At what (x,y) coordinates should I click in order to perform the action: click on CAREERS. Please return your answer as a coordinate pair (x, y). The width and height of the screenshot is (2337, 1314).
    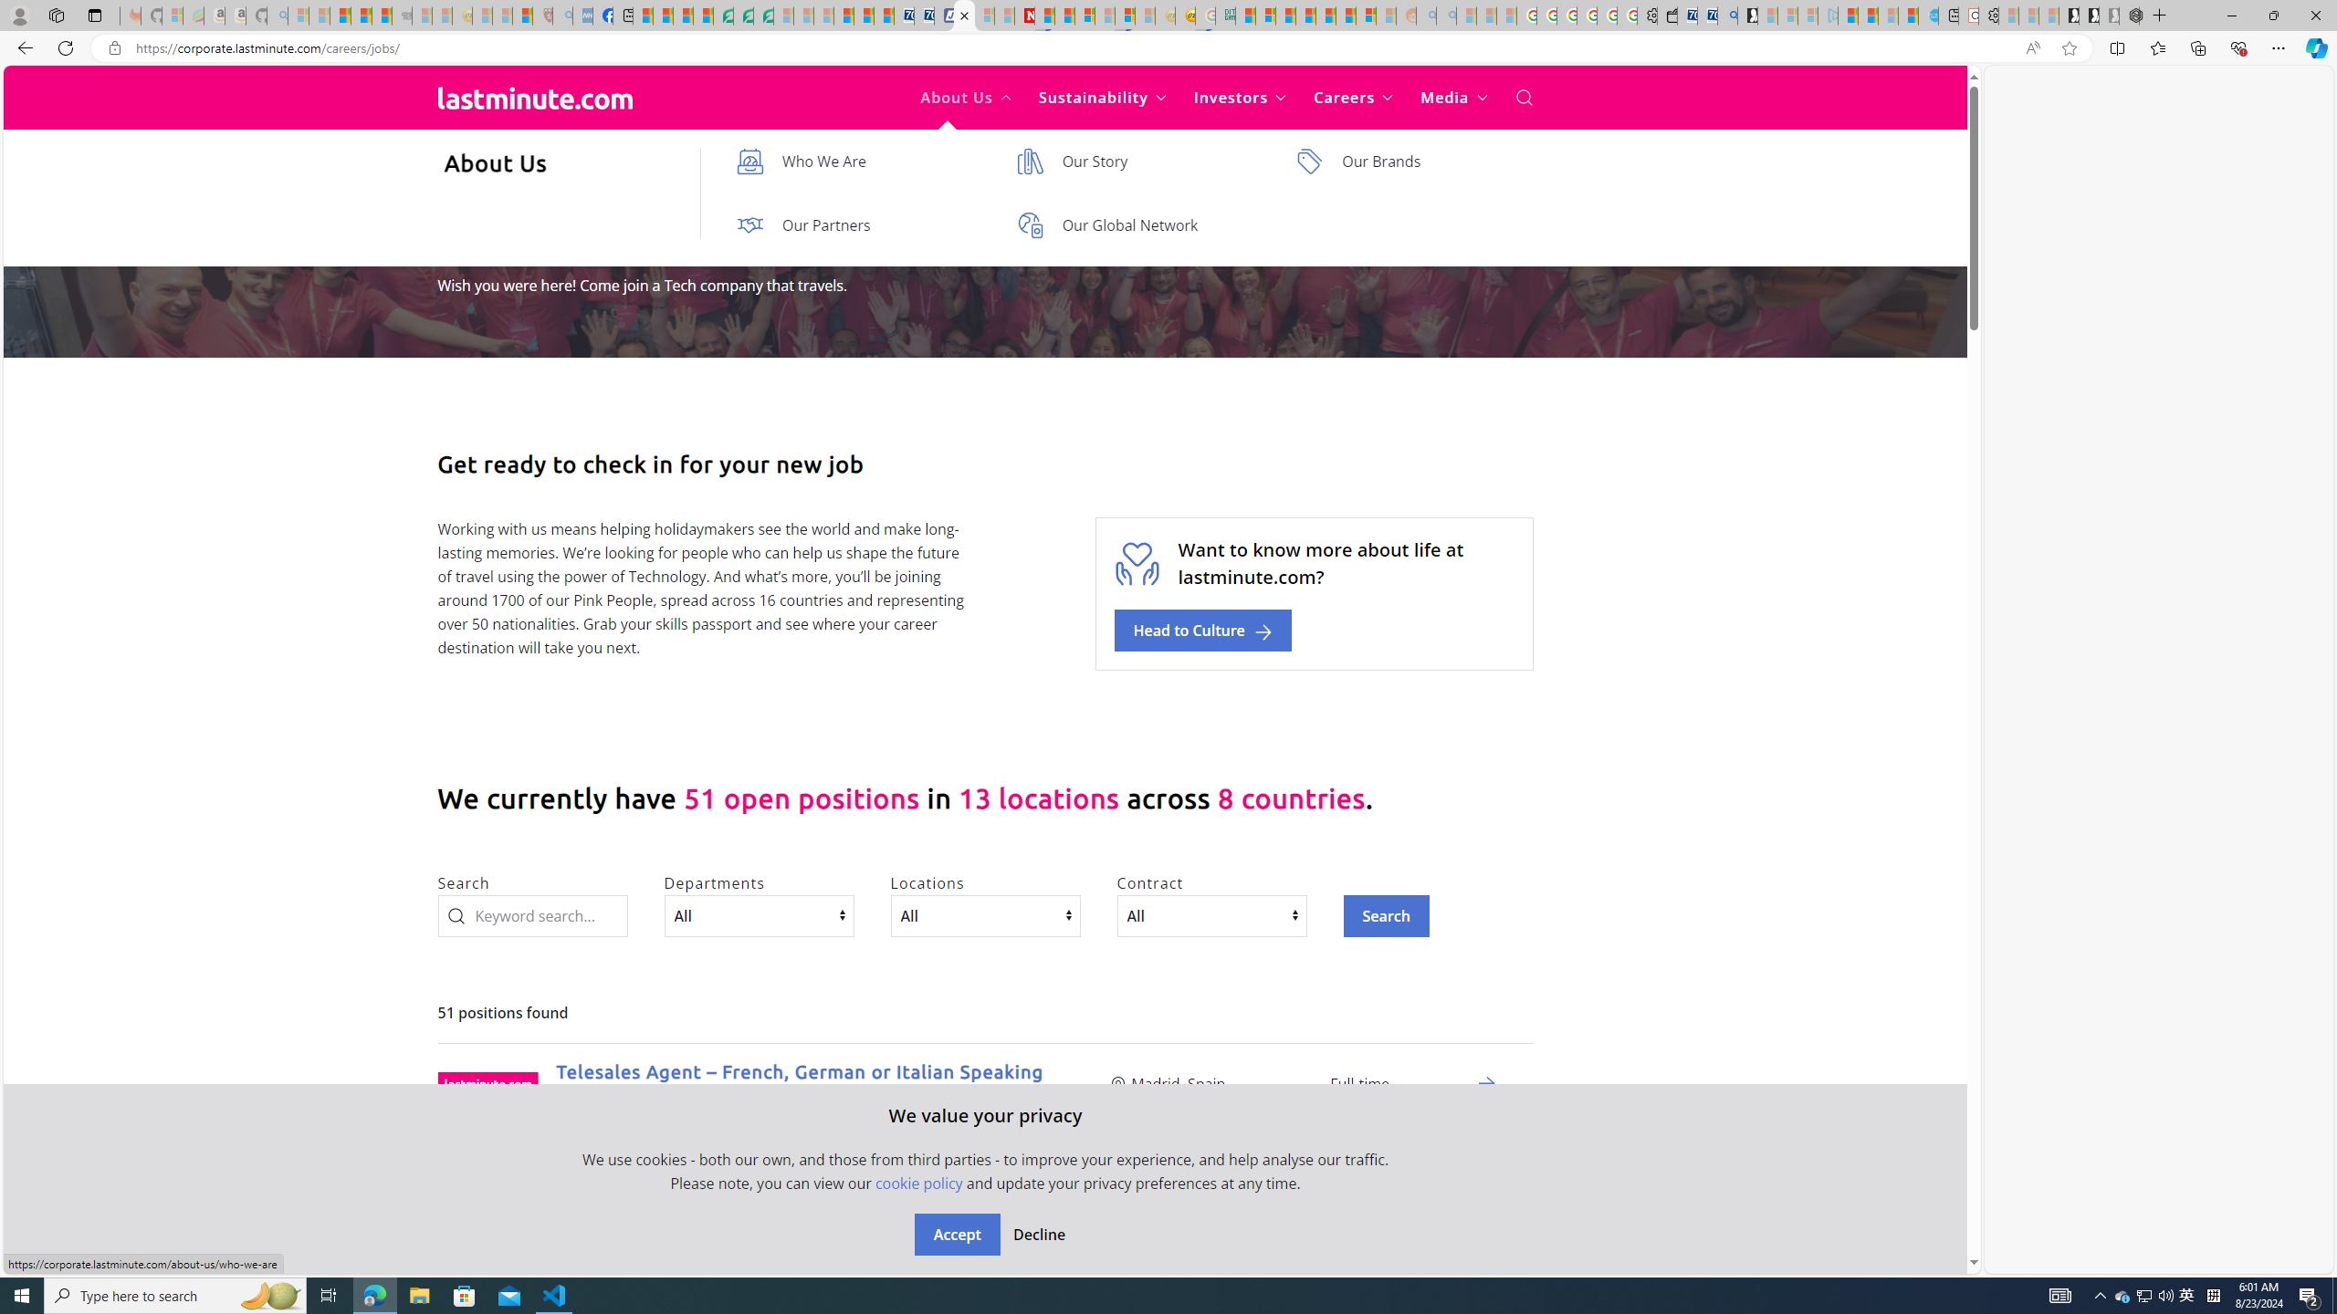
    Looking at the image, I should click on (470, 203).